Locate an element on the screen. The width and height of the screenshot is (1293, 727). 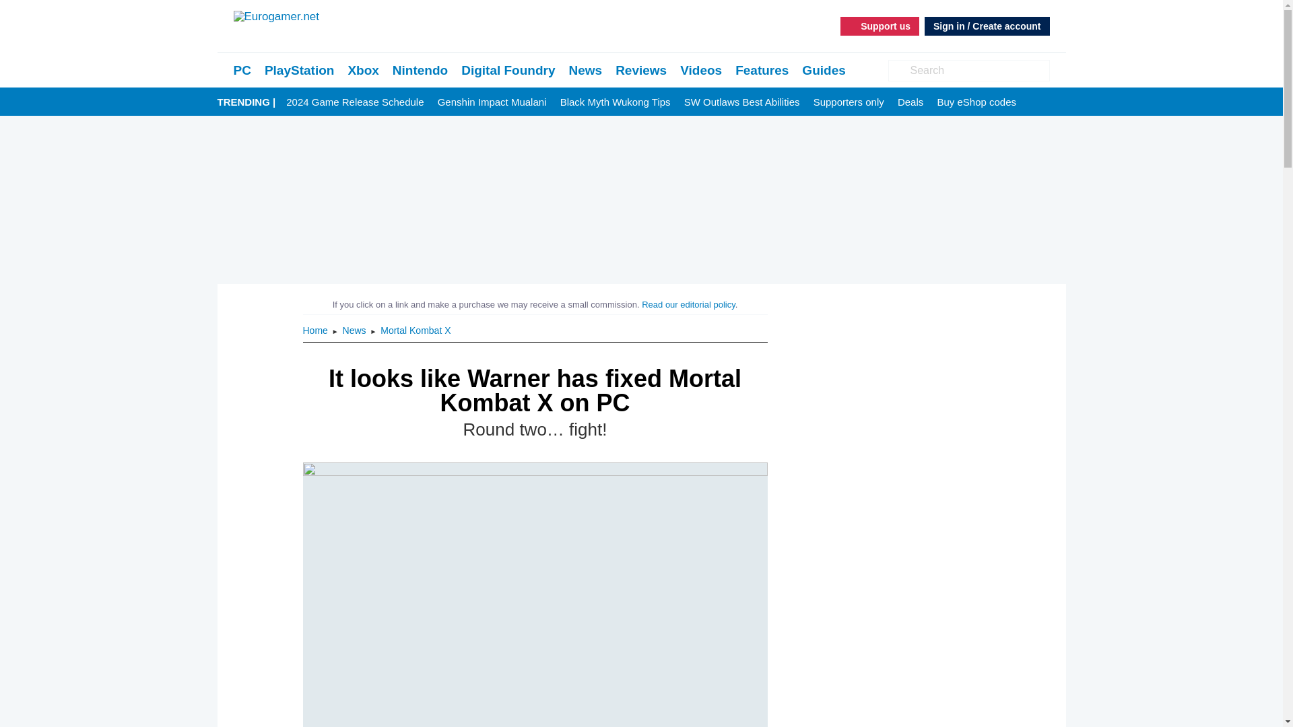
Black Myth Wukong Tips is located at coordinates (616, 102).